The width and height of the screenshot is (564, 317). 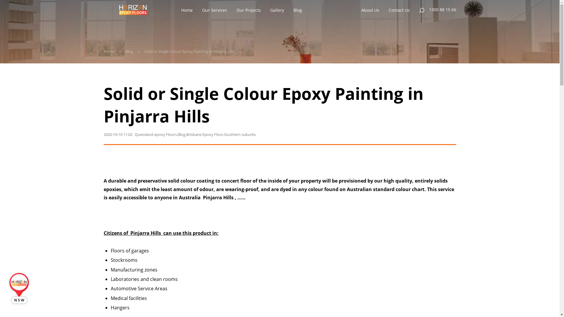 What do you see at coordinates (109, 51) in the screenshot?
I see `Home` at bounding box center [109, 51].